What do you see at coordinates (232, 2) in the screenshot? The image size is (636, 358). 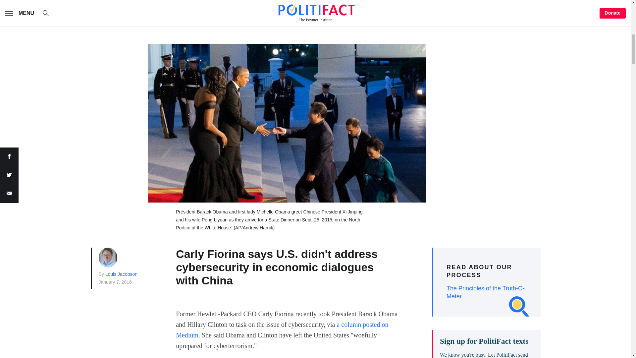 I see `China` at bounding box center [232, 2].